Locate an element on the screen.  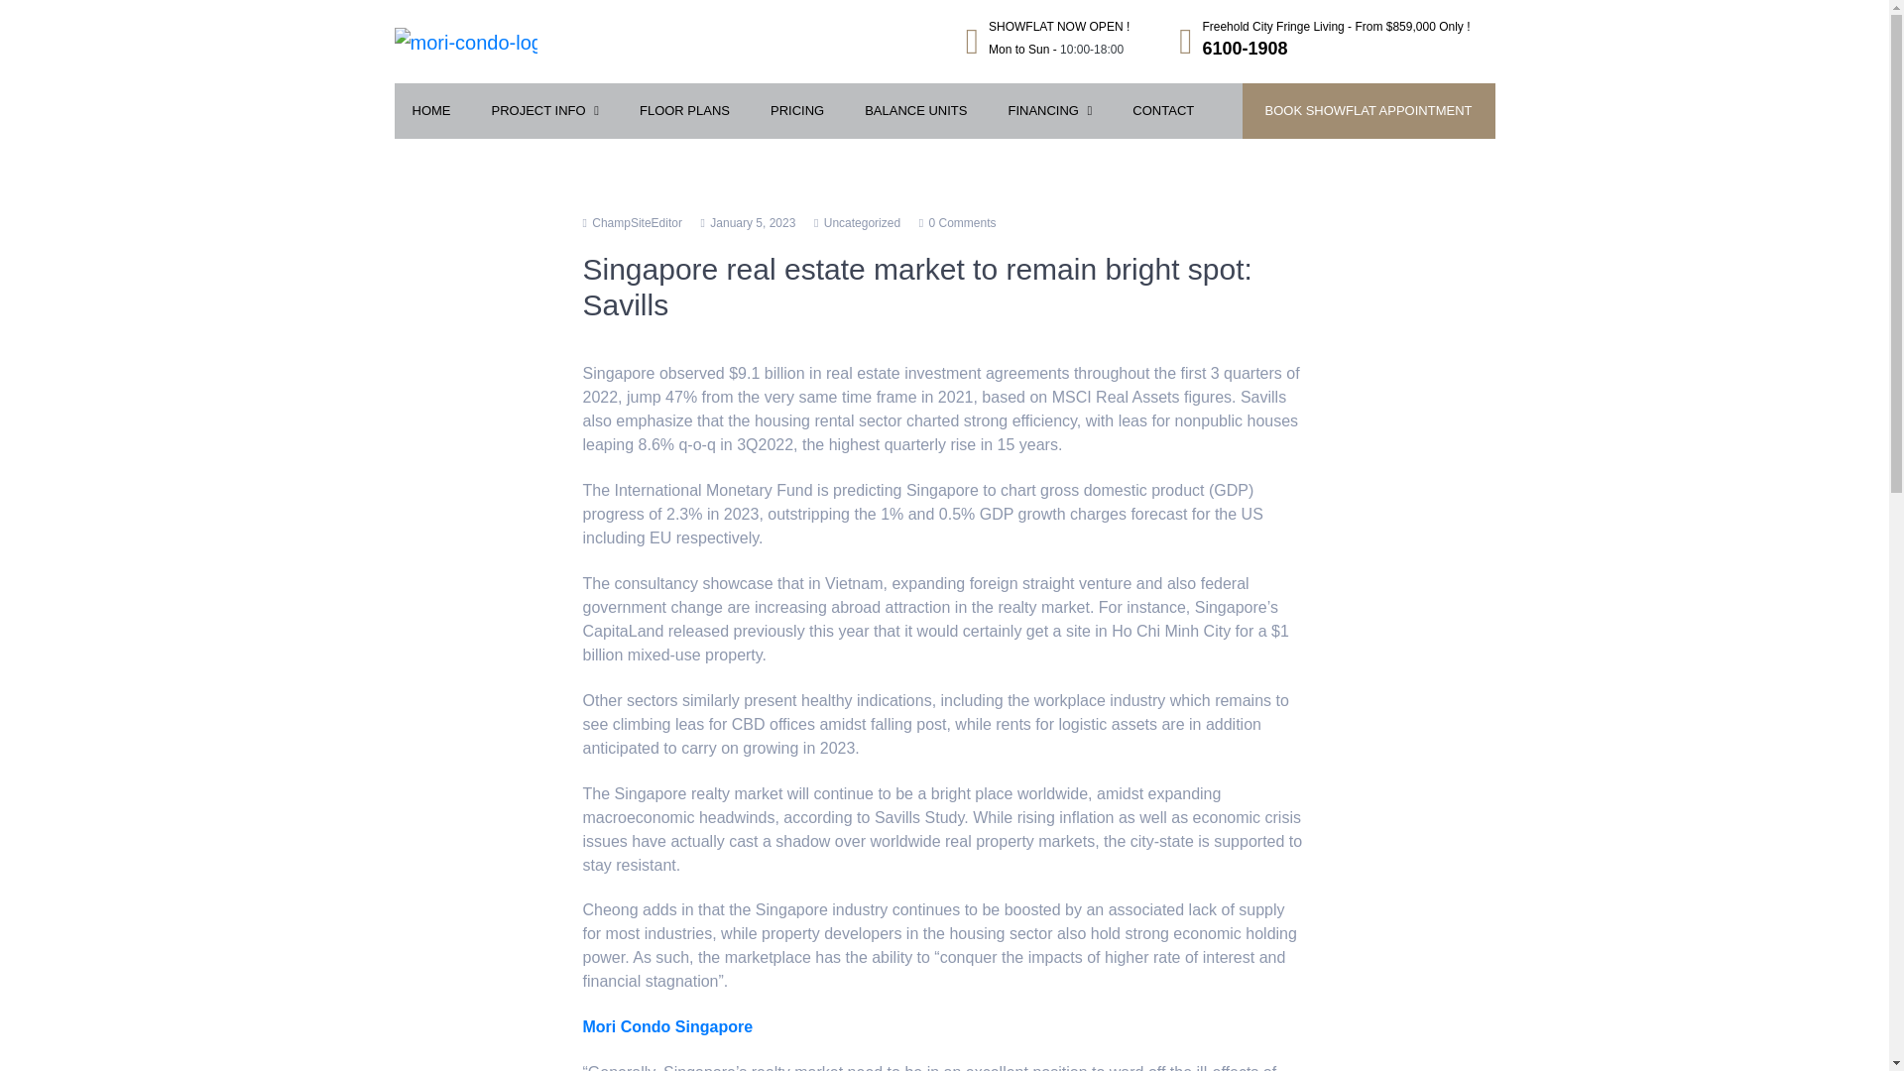
FLOOR PLANS is located at coordinates (684, 111).